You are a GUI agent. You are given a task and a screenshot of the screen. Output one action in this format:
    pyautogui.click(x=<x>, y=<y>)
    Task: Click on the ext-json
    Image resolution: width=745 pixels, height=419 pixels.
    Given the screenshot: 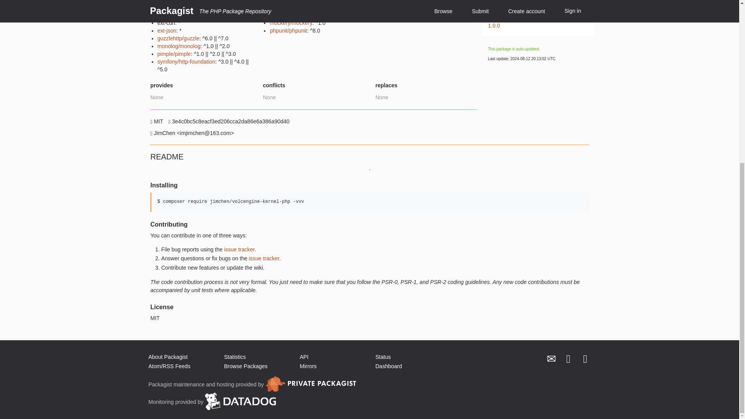 What is the action you would take?
    pyautogui.click(x=167, y=31)
    